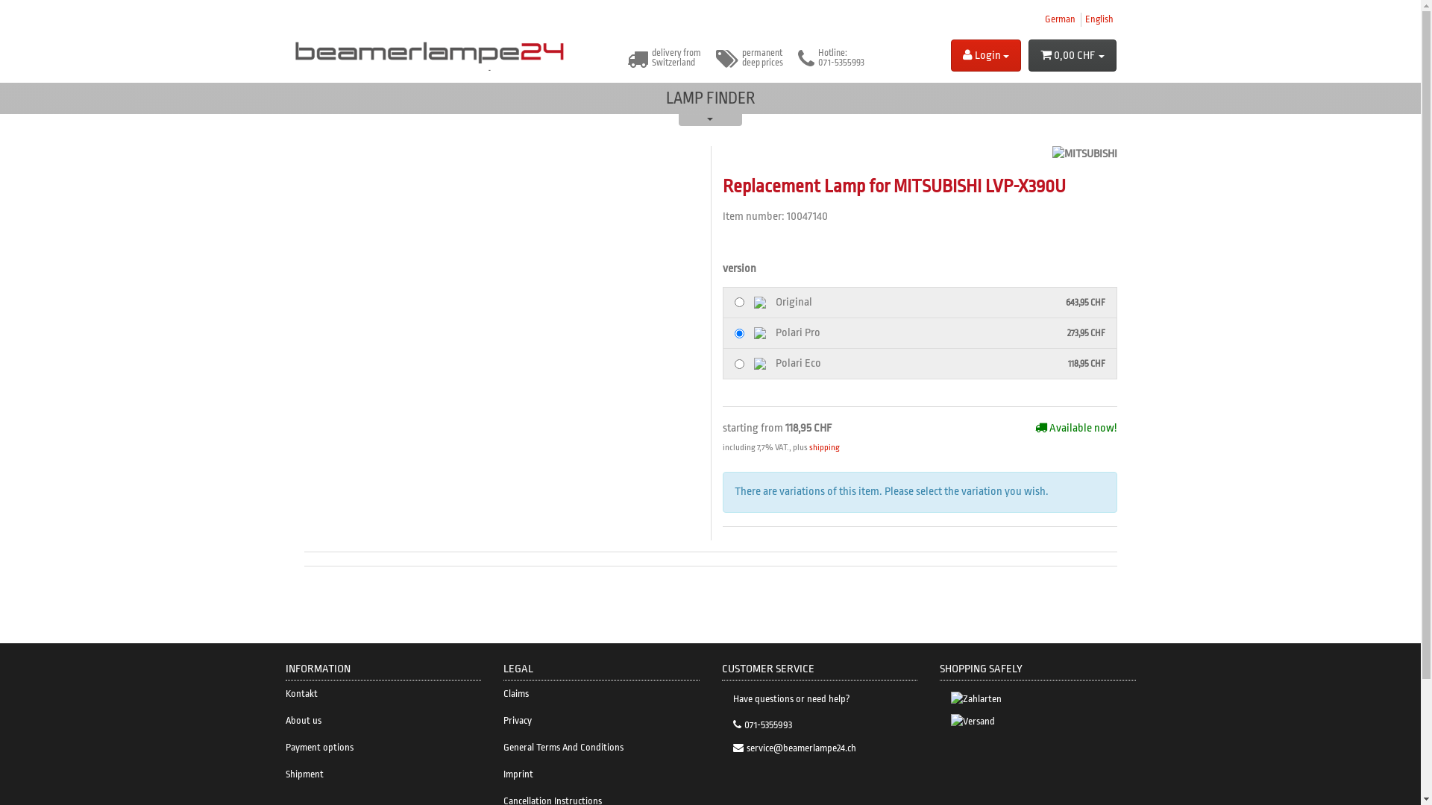  I want to click on About us, so click(383, 721).